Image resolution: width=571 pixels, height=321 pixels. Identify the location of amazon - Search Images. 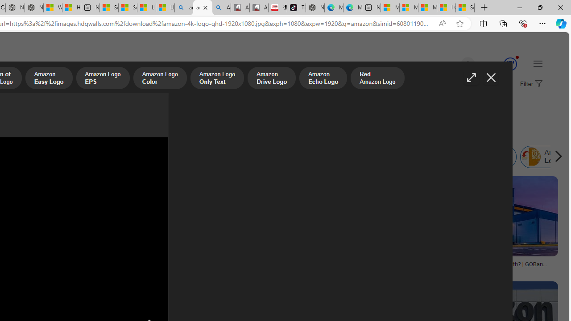
(203, 8).